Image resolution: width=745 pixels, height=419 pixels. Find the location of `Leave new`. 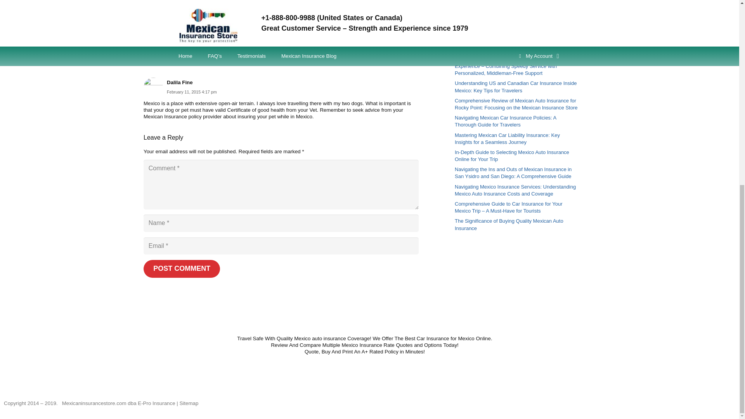

Leave new is located at coordinates (194, 62).